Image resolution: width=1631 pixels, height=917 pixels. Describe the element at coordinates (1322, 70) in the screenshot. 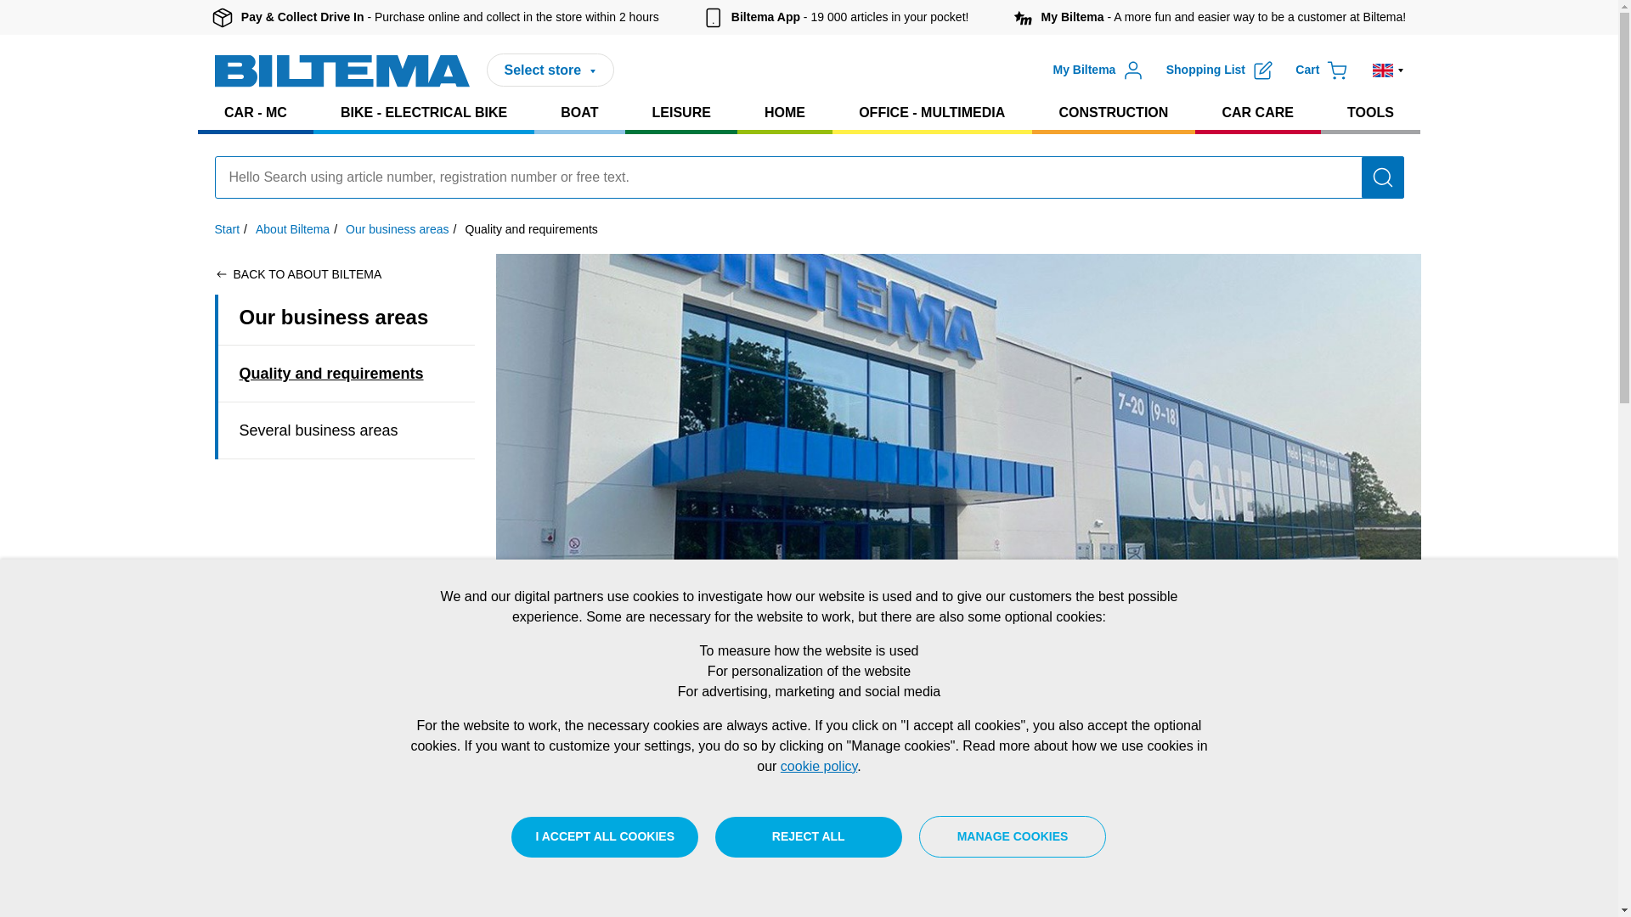

I see `Cart` at that location.